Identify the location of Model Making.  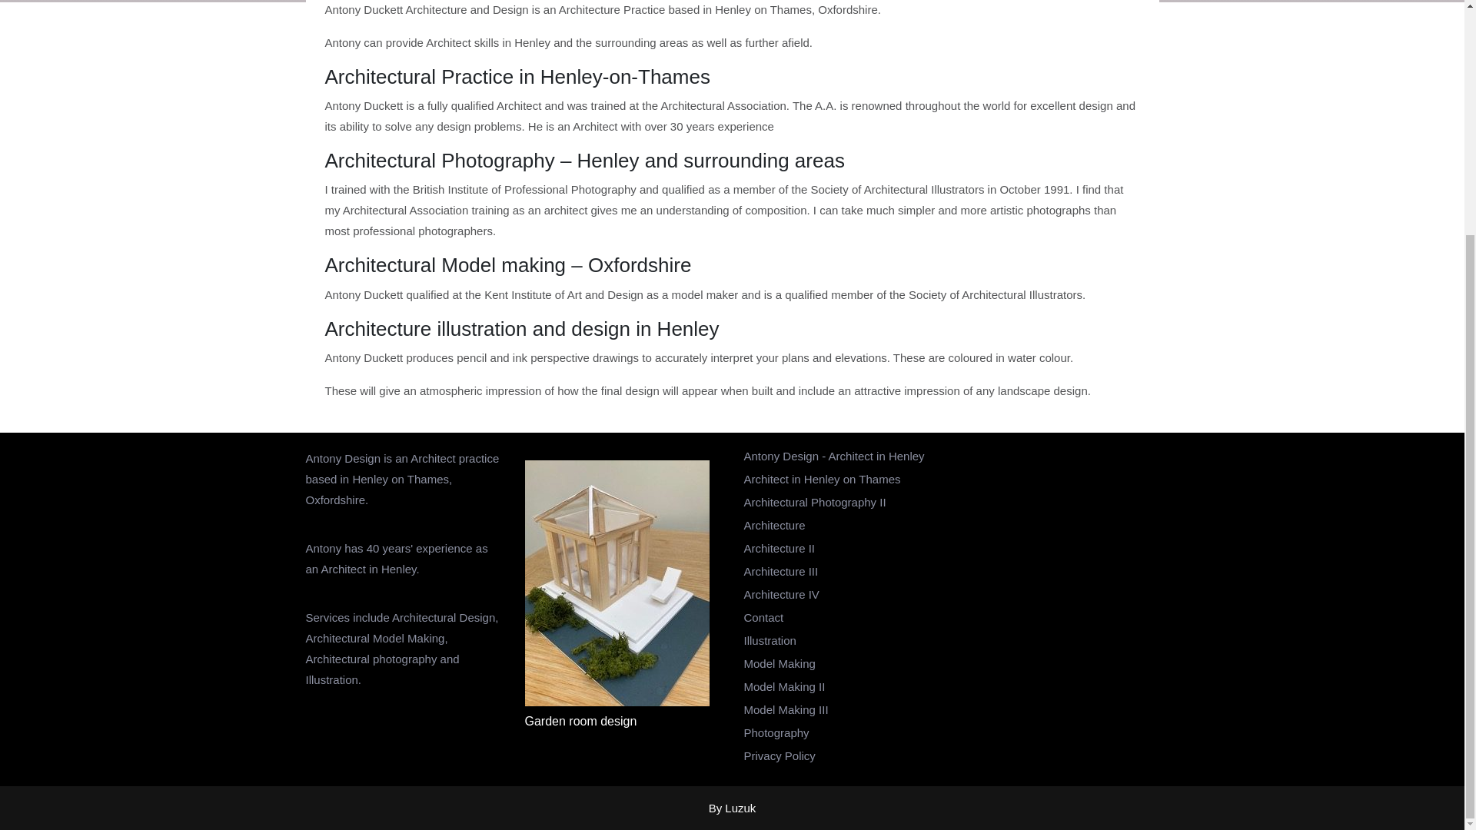
(780, 663).